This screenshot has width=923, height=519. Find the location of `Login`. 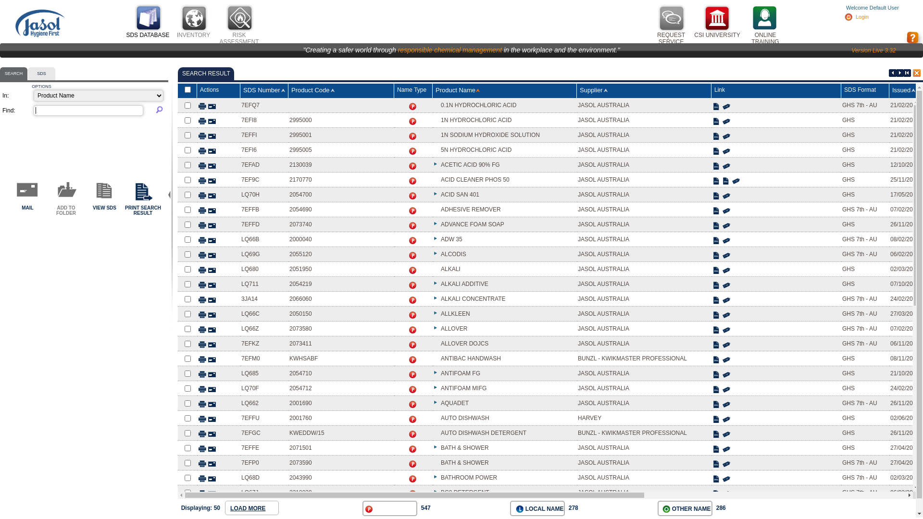

Login is located at coordinates (862, 17).